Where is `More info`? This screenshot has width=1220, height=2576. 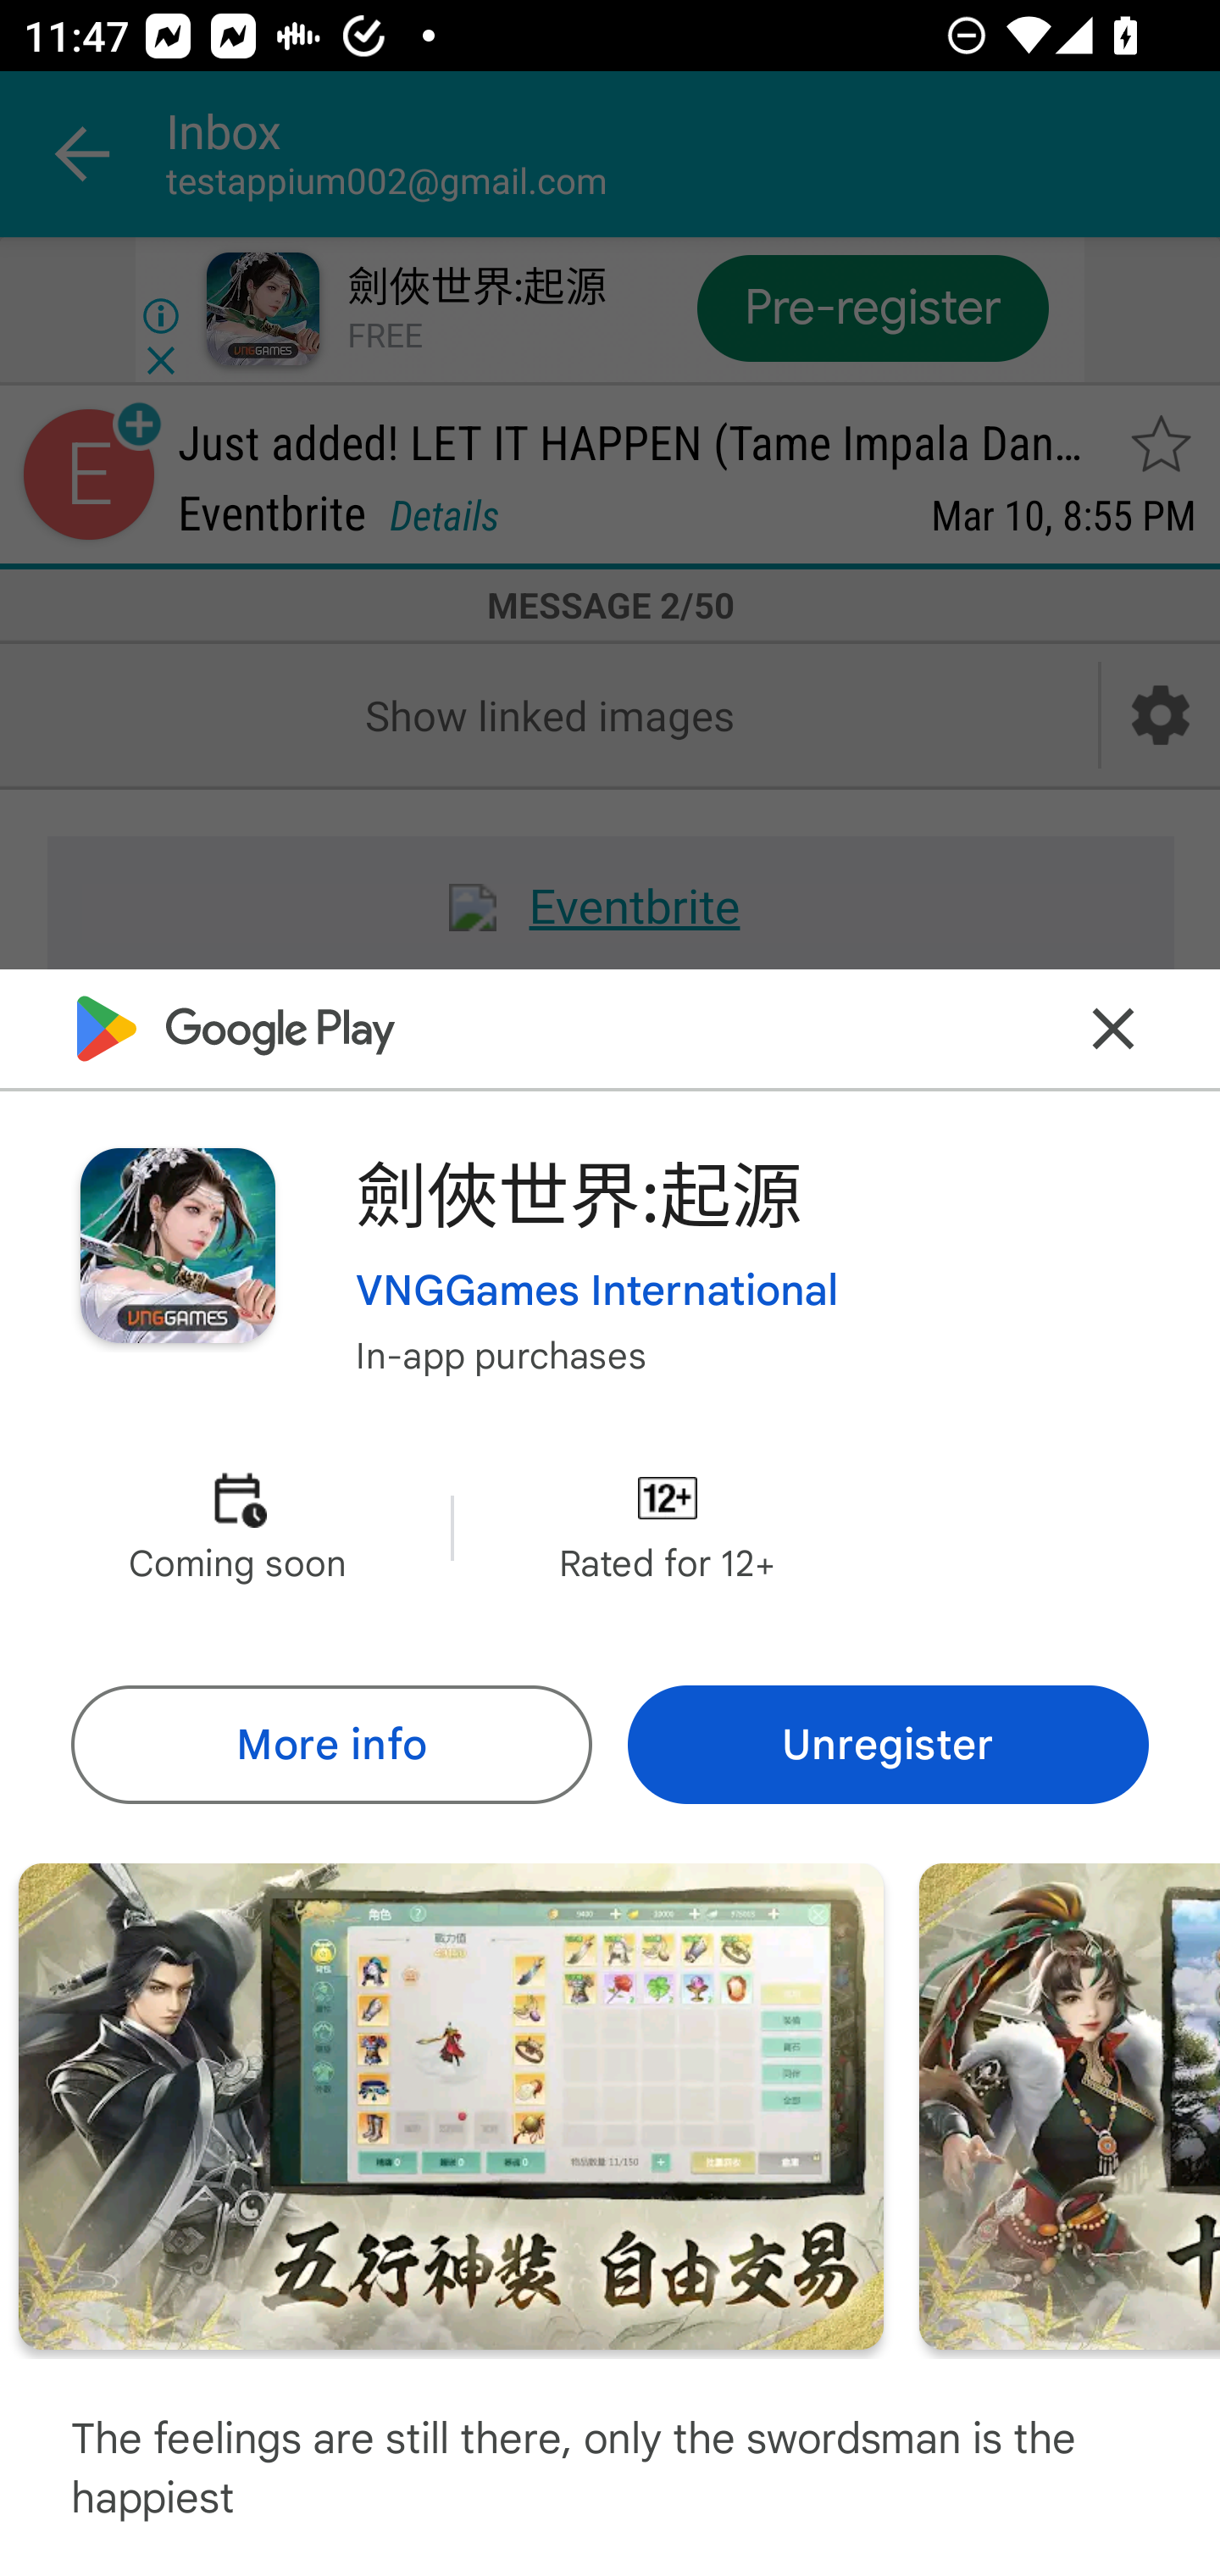
More info is located at coordinates (330, 1744).